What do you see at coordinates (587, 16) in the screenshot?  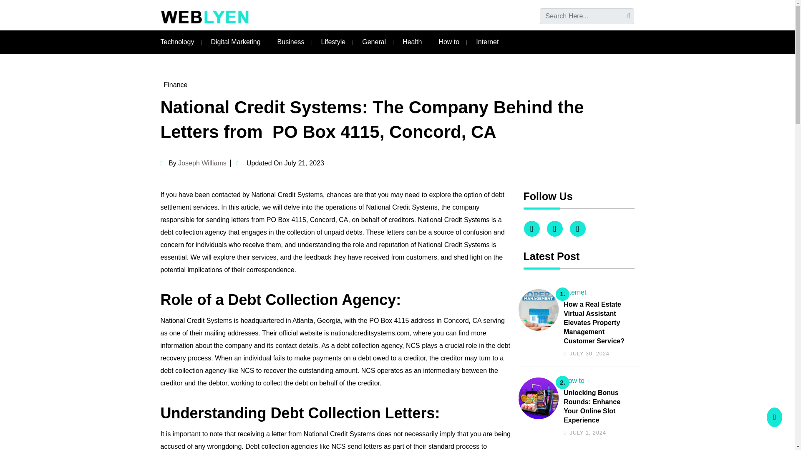 I see `Search for:` at bounding box center [587, 16].